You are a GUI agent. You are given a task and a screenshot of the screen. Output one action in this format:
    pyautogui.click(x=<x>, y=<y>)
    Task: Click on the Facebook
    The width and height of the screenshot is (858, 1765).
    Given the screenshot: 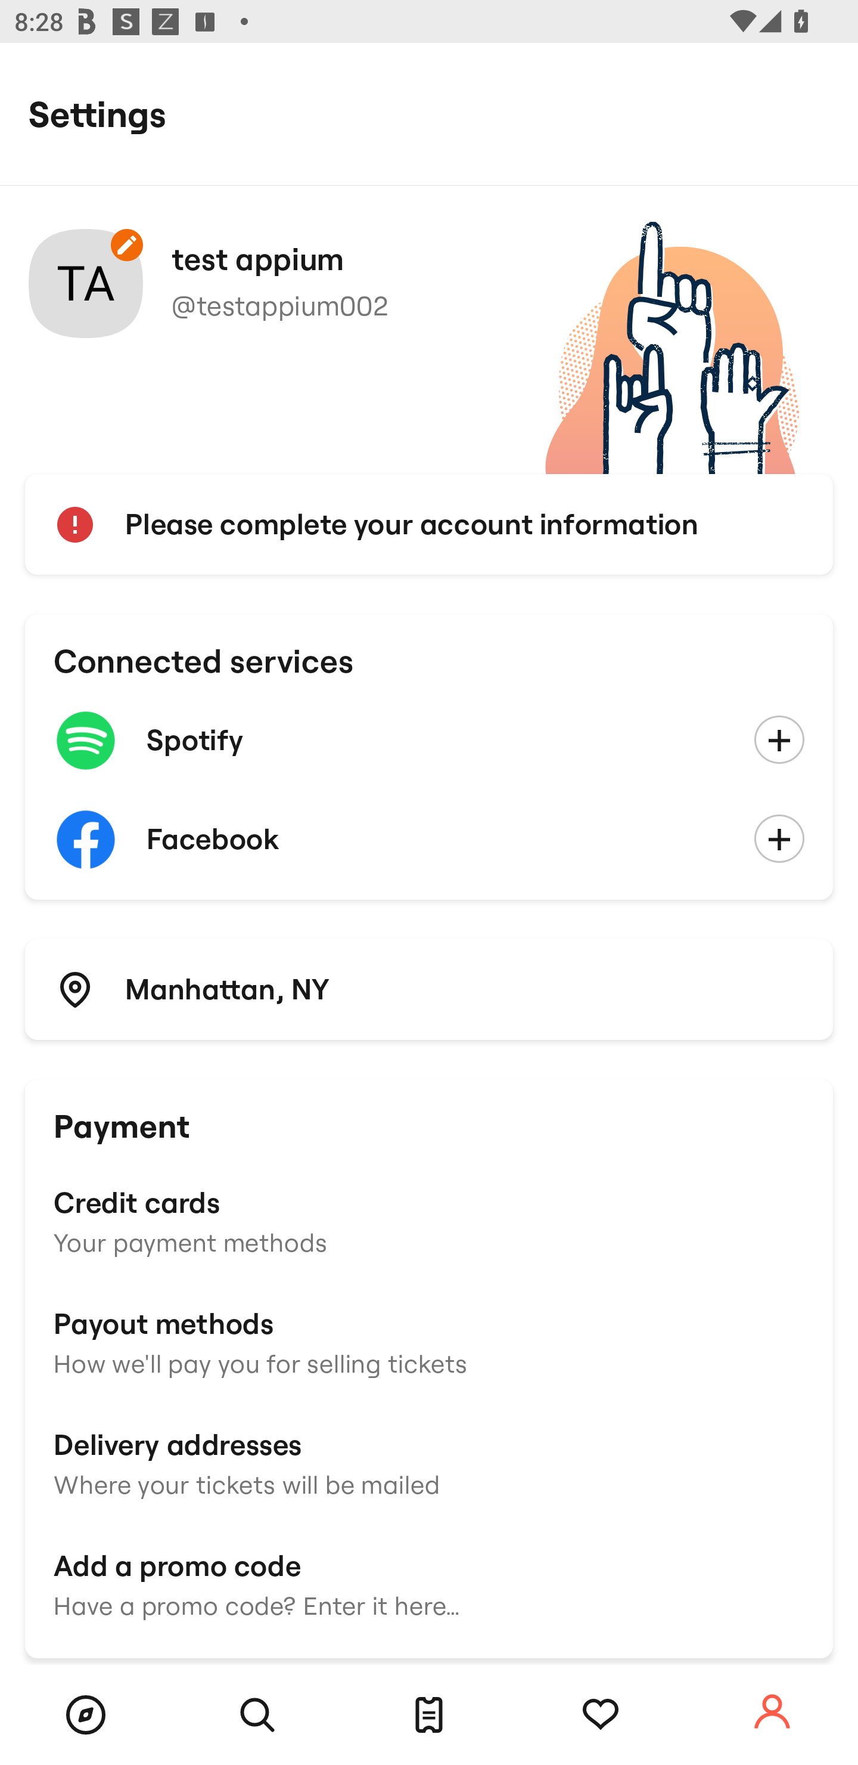 What is the action you would take?
    pyautogui.click(x=429, y=840)
    